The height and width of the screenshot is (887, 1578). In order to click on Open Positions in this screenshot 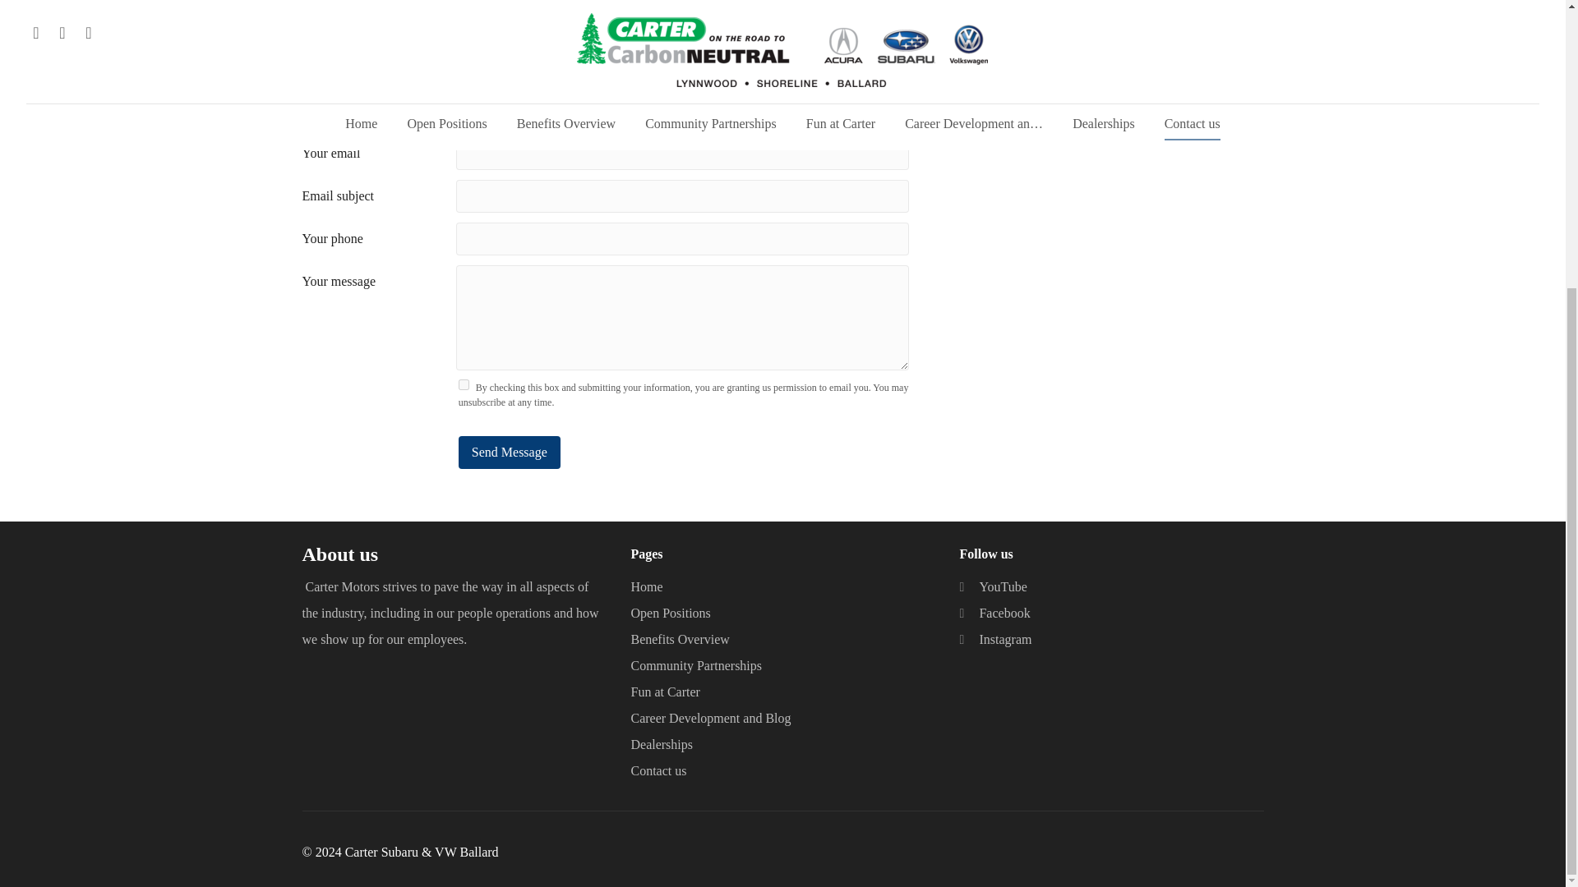, I will do `click(670, 613)`.